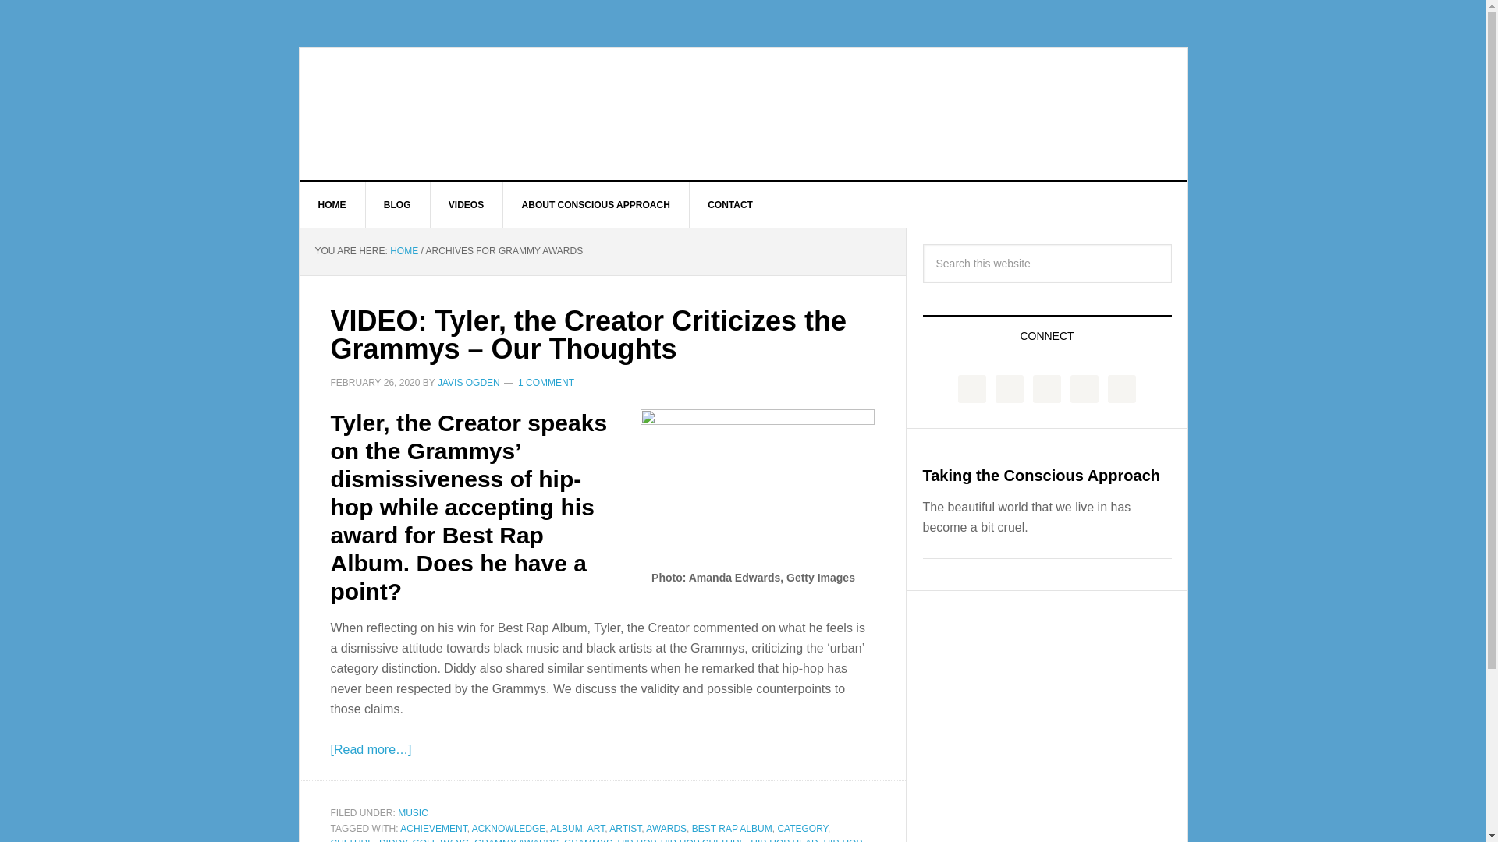 The height and width of the screenshot is (842, 1498). Describe the element at coordinates (509, 829) in the screenshot. I see `ACKNOWLEDGE` at that location.